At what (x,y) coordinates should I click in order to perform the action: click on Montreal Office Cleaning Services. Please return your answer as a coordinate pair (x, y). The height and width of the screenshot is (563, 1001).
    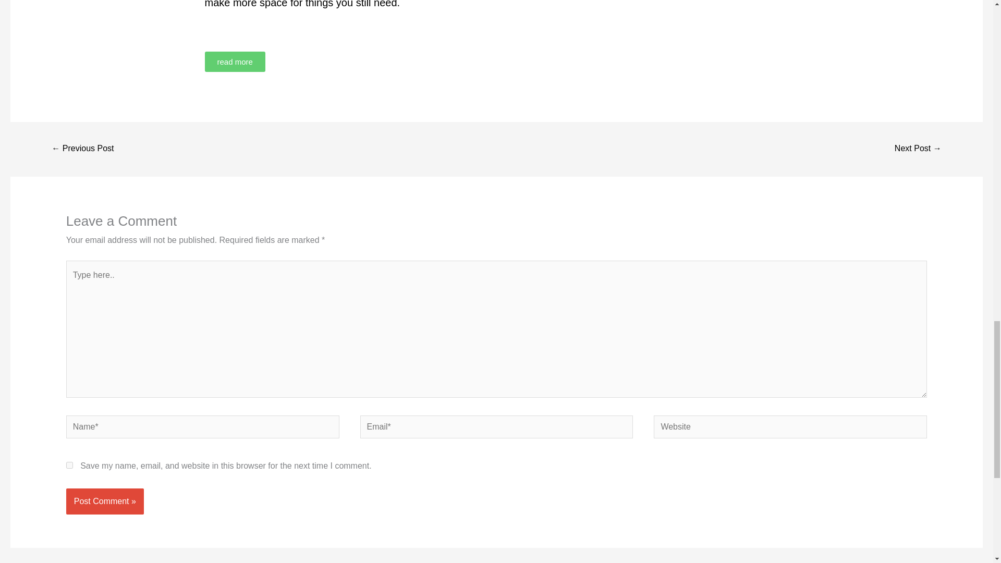
    Looking at the image, I should click on (82, 149).